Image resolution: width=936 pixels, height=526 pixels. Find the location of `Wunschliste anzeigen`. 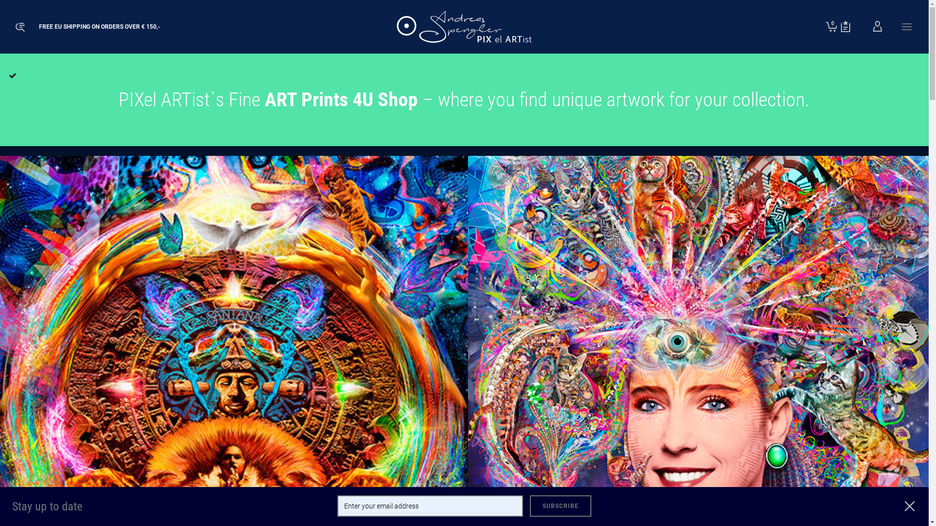

Wunschliste anzeigen is located at coordinates (845, 27).